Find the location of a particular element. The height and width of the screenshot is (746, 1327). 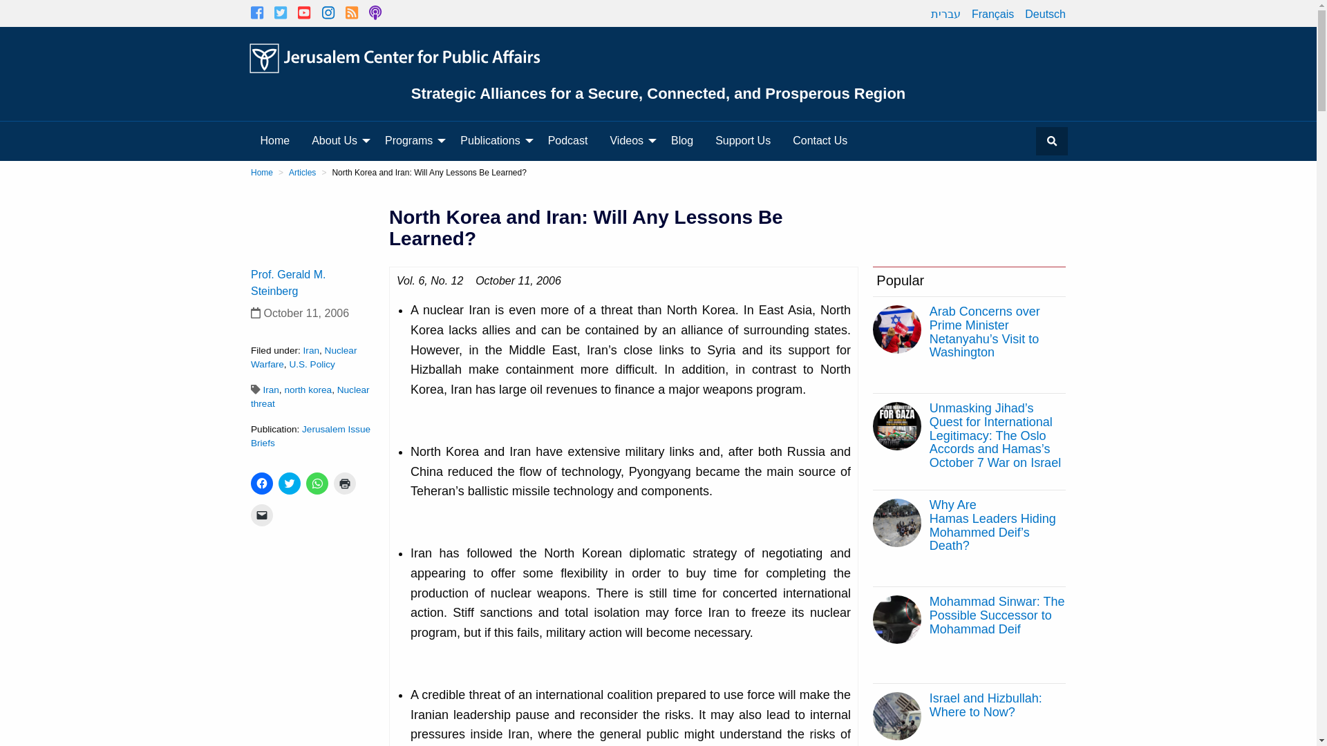

Search is located at coordinates (1051, 141).